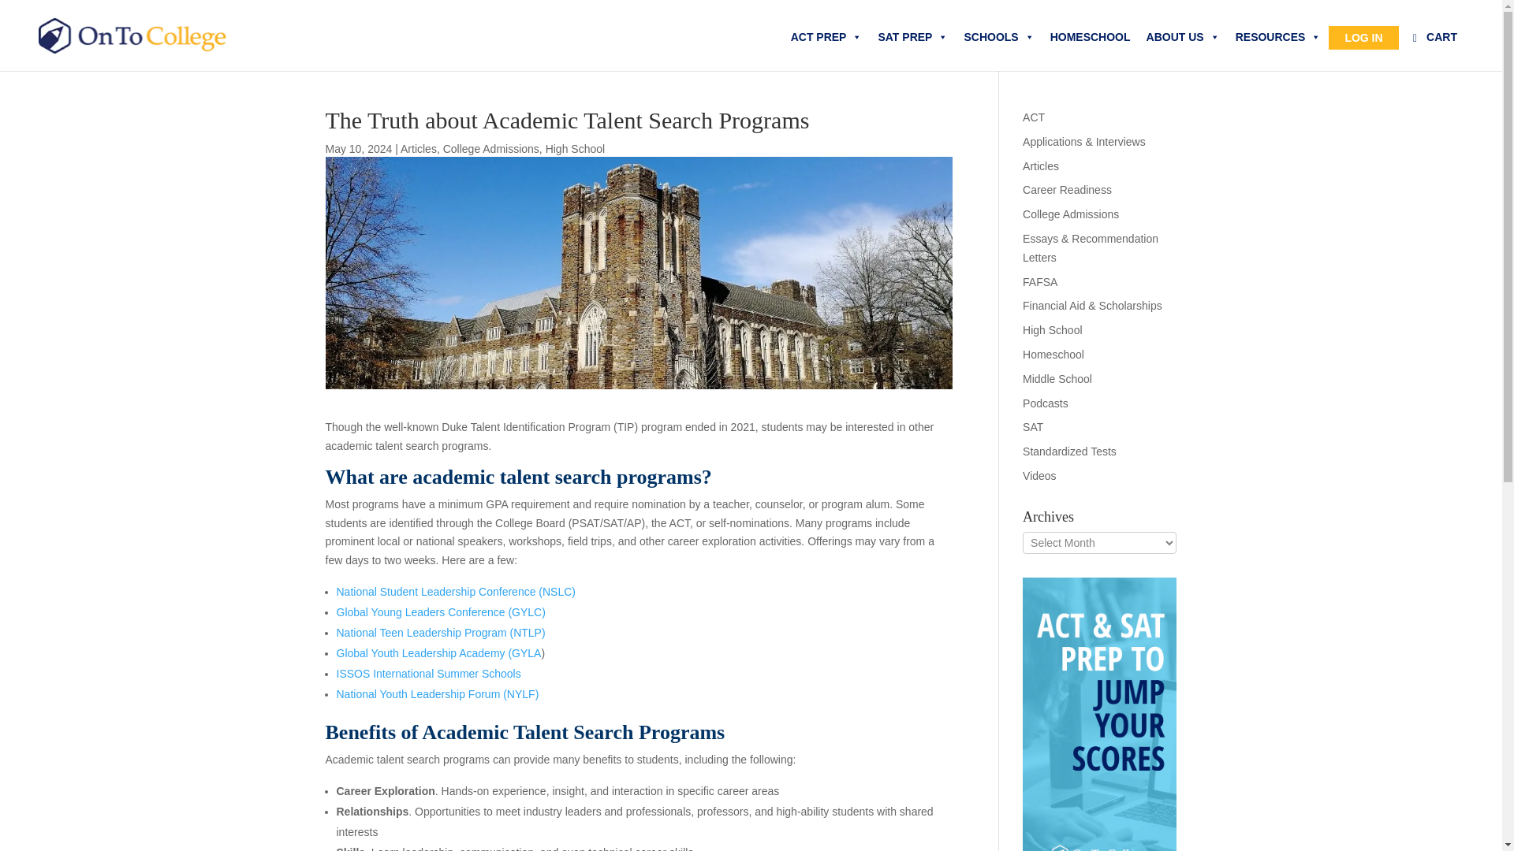  What do you see at coordinates (826, 37) in the screenshot?
I see `ACT PREP` at bounding box center [826, 37].